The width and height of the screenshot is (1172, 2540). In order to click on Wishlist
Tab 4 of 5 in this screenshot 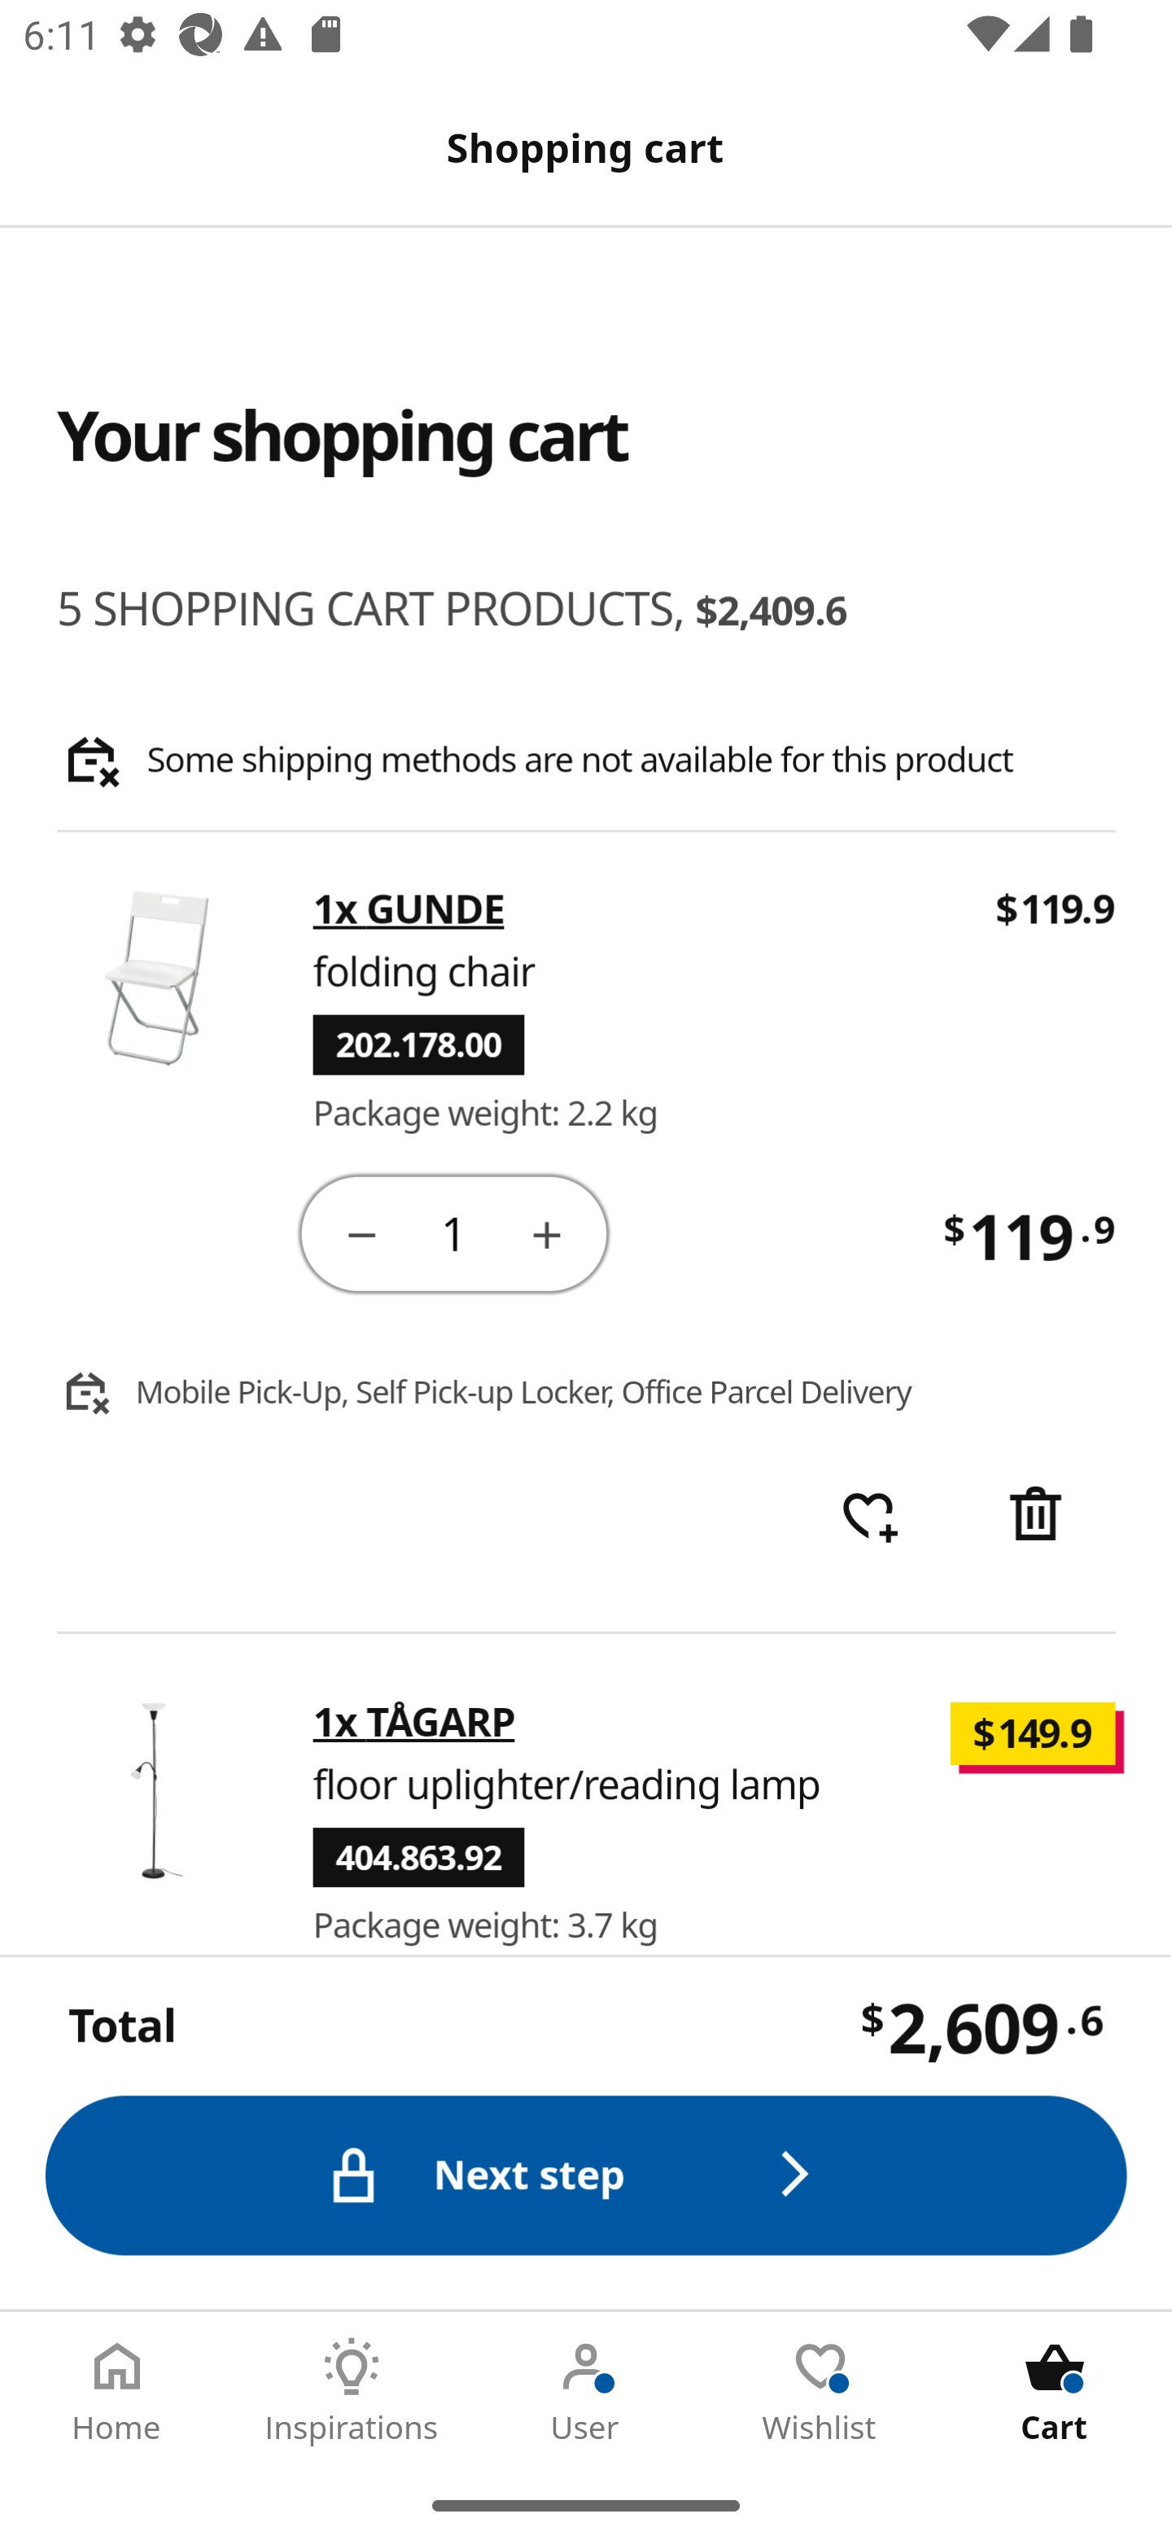, I will do `click(820, 2391)`.